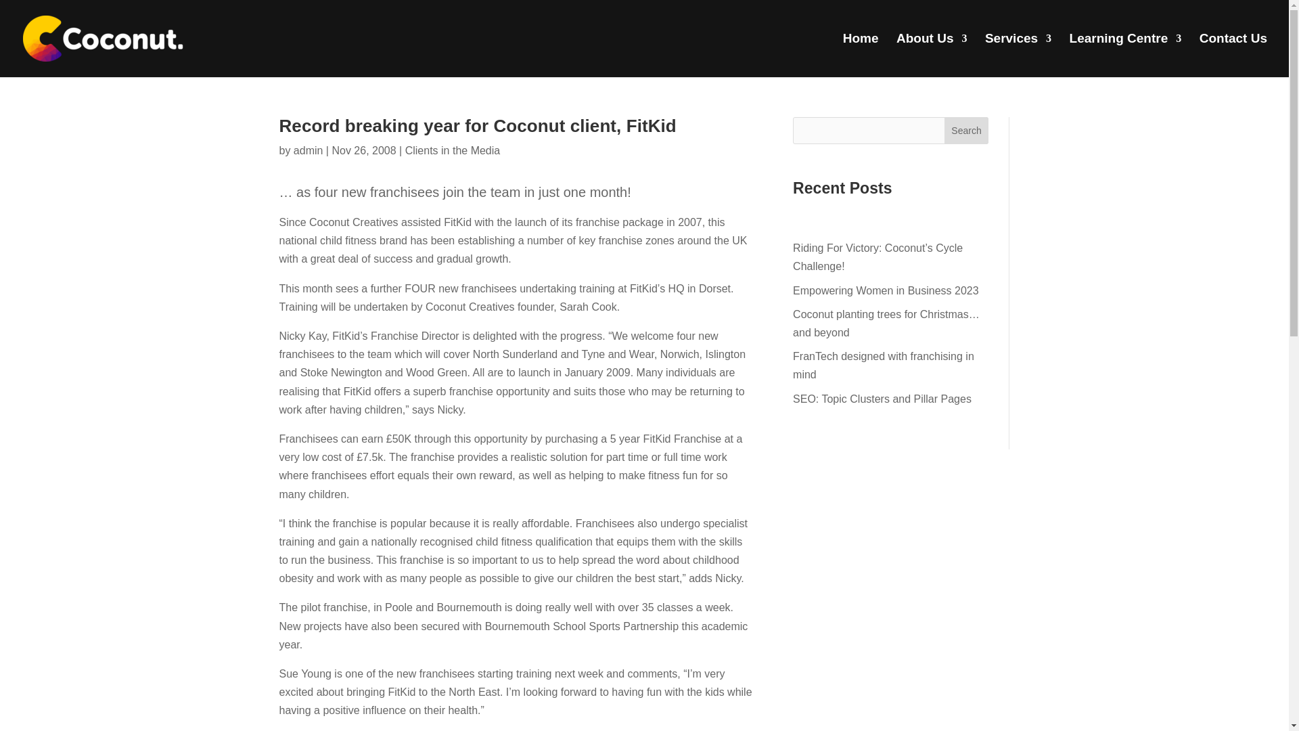 The image size is (1299, 731). Describe the element at coordinates (1018, 56) in the screenshot. I see `Services` at that location.